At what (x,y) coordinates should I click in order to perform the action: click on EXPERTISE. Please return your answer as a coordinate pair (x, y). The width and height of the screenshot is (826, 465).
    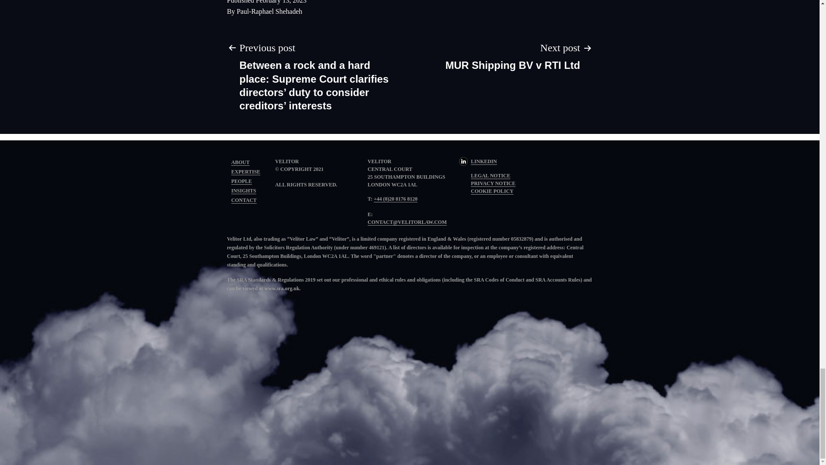
    Looking at the image, I should click on (246, 172).